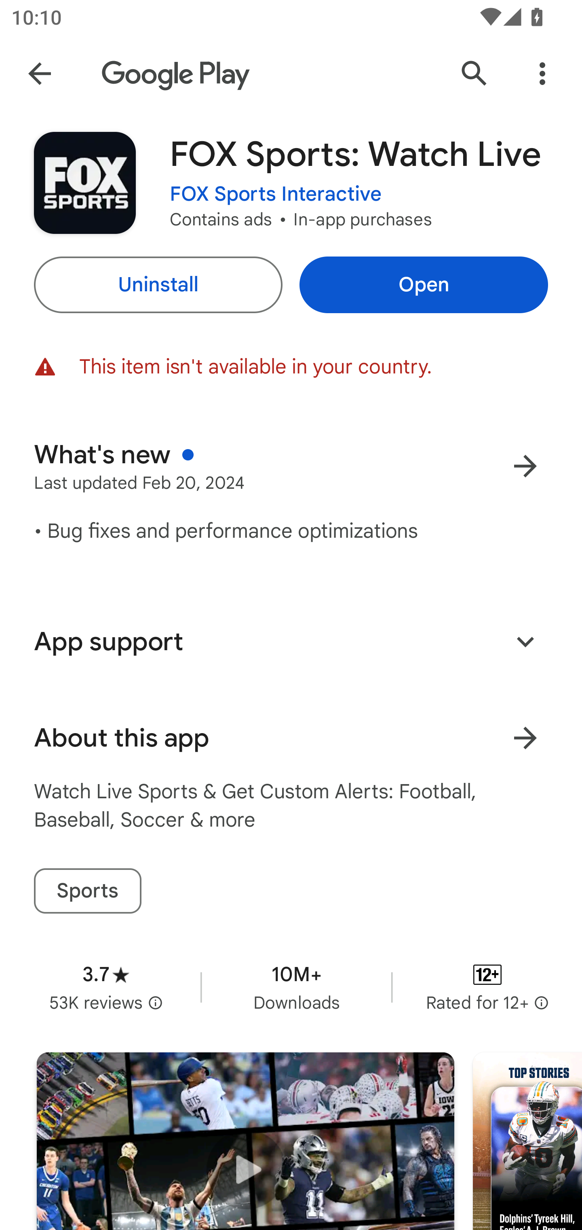 Image resolution: width=582 pixels, height=1230 pixels. Describe the element at coordinates (487, 987) in the screenshot. I see `Content rating Rated for 12+` at that location.